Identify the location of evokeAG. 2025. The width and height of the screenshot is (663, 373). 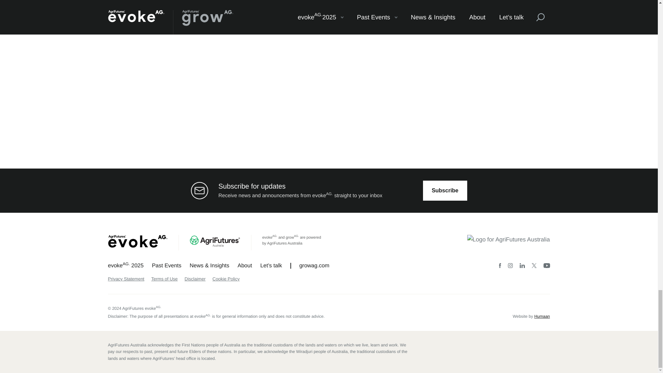
(125, 266).